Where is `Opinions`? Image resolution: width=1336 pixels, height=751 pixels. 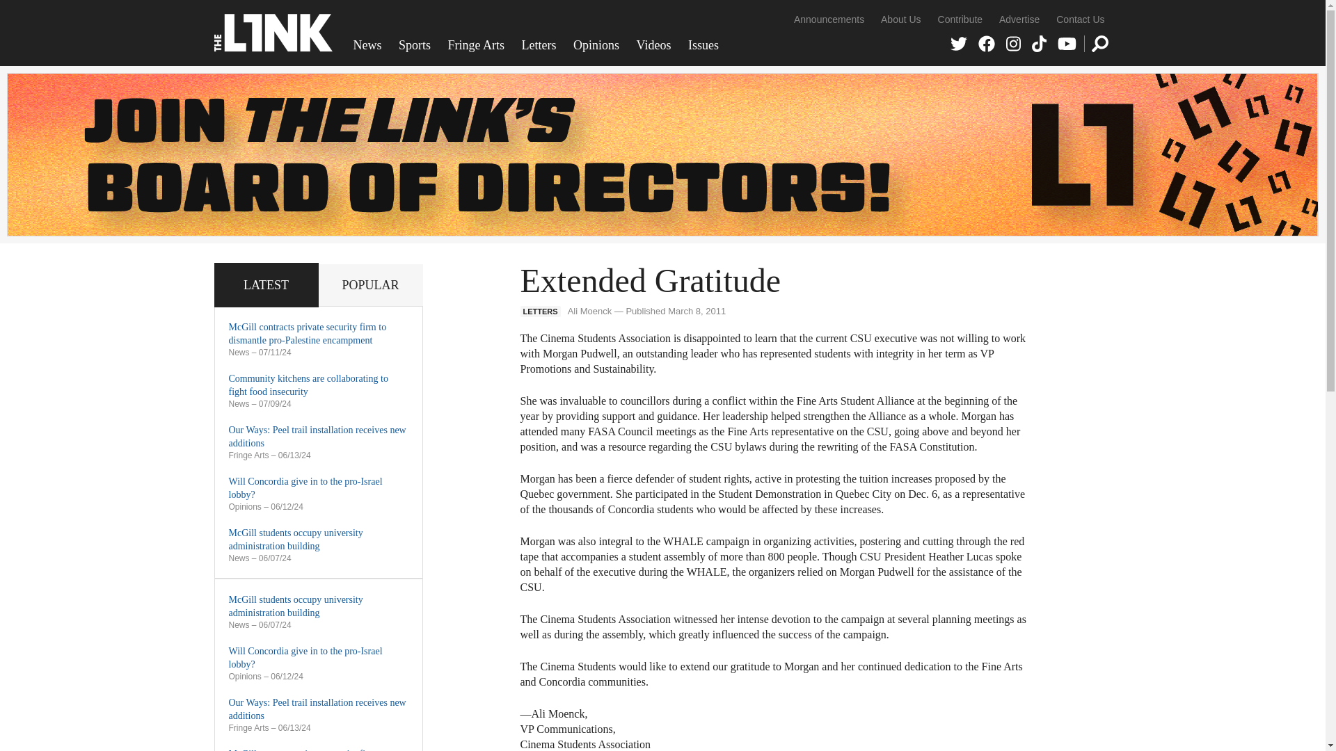 Opinions is located at coordinates (596, 45).